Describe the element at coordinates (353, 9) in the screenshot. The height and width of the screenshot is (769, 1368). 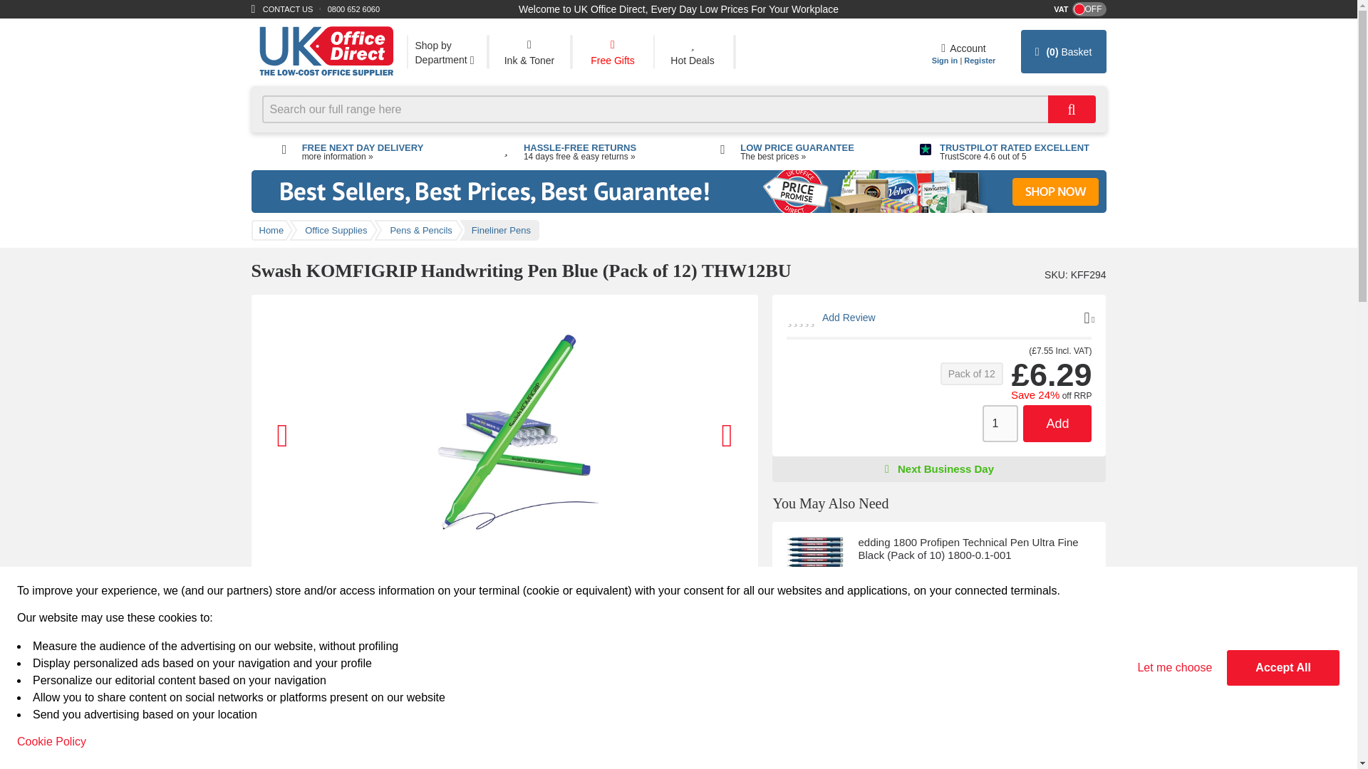
I see `0800 652 6060` at that location.